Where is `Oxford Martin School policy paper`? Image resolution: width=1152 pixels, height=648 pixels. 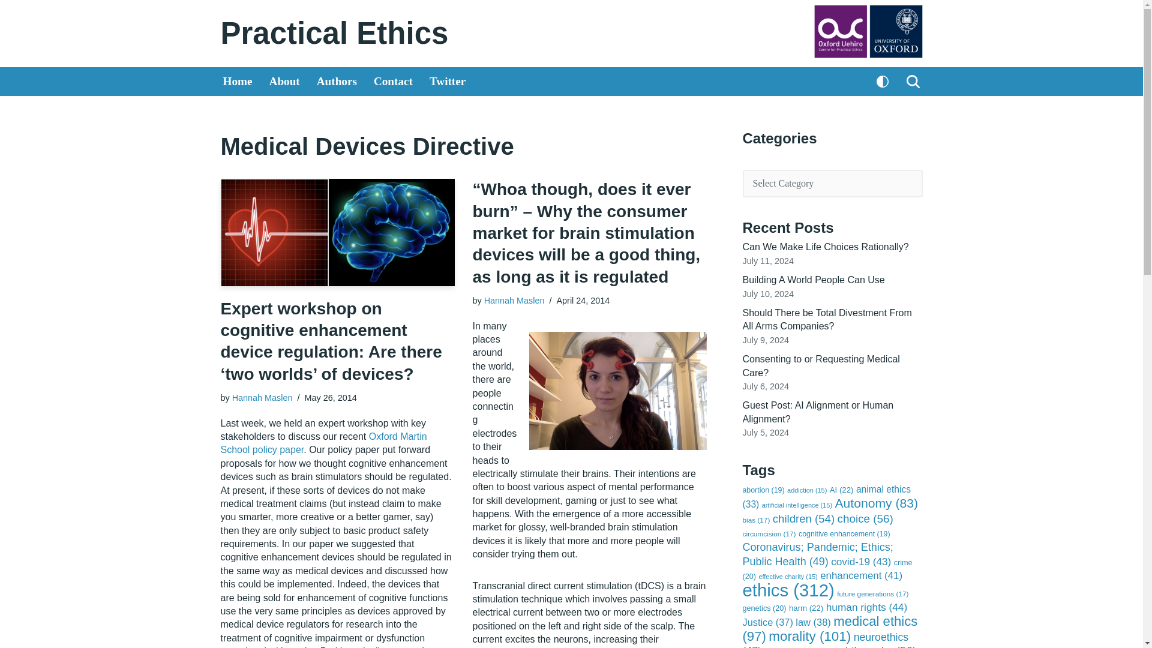 Oxford Martin School policy paper is located at coordinates (324, 443).